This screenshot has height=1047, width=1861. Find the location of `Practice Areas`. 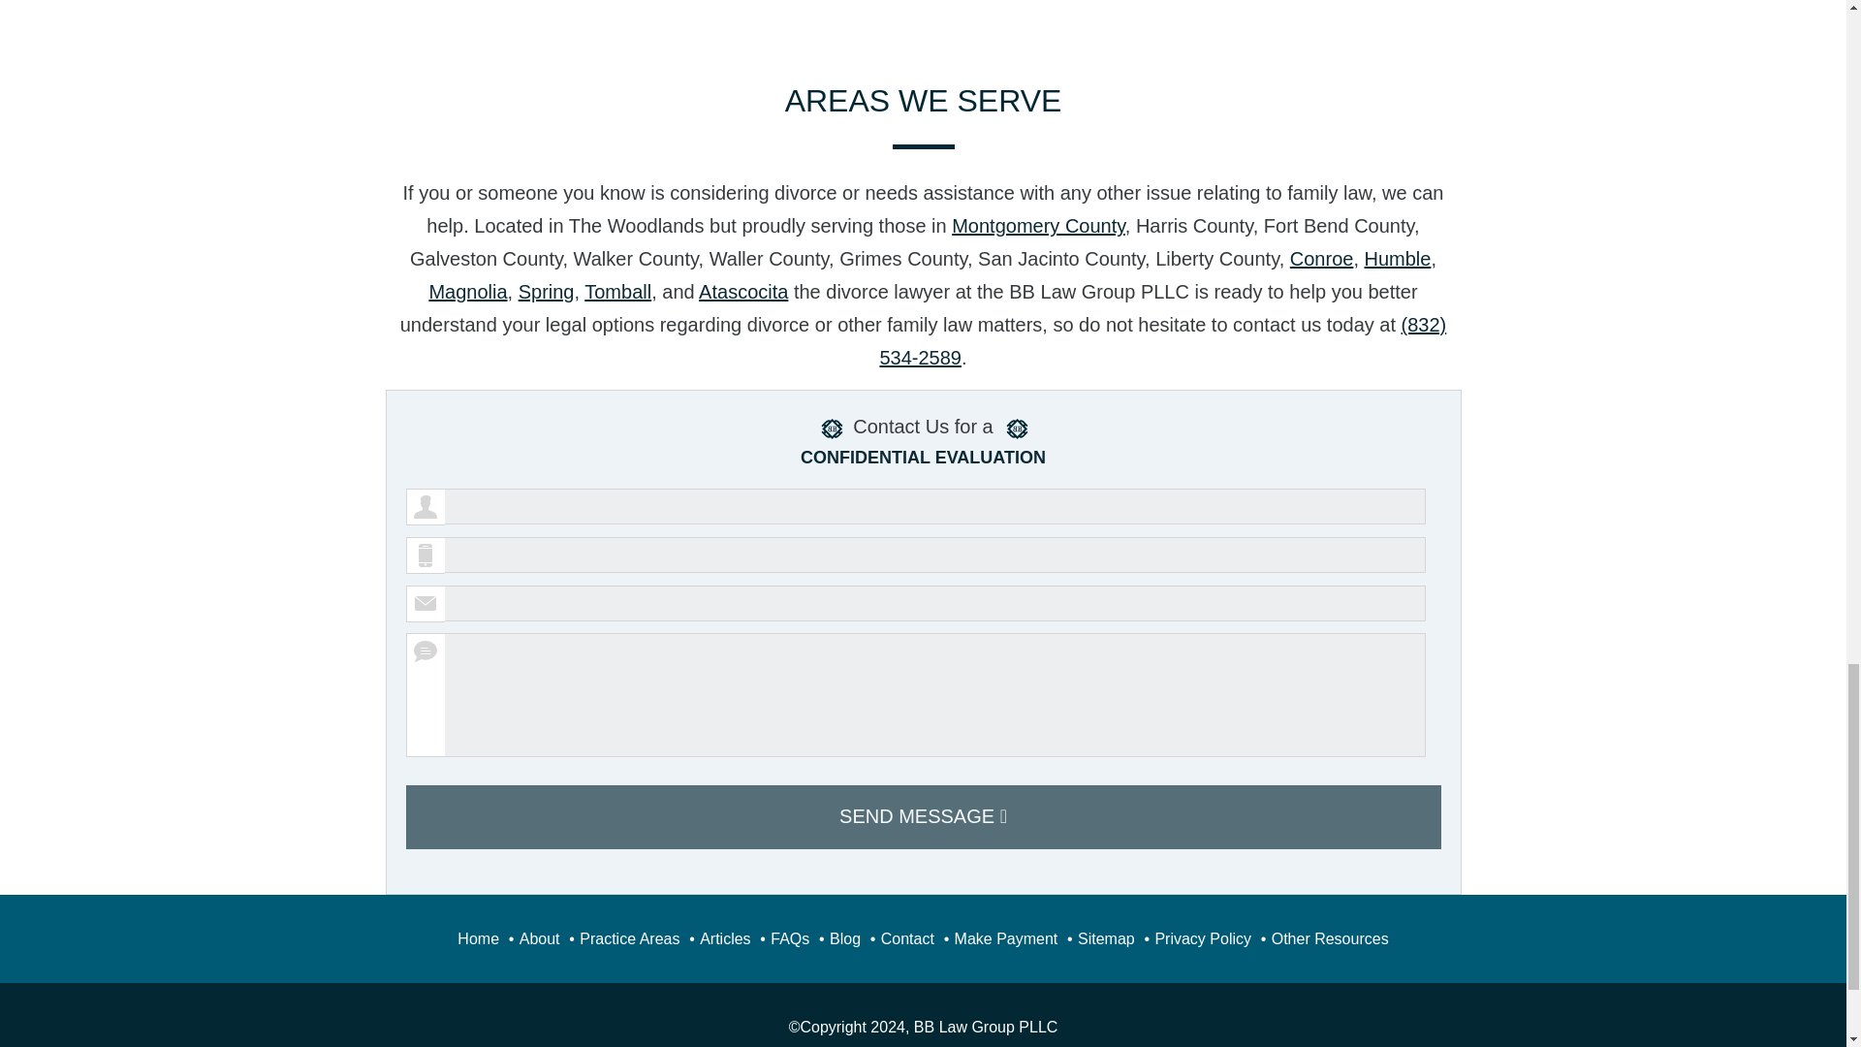

Practice Areas is located at coordinates (628, 938).